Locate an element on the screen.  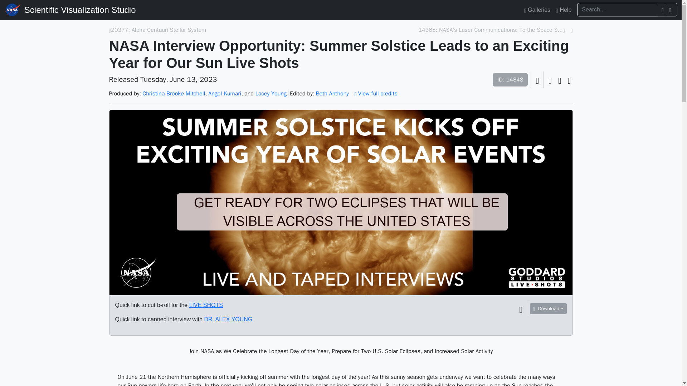
Scientific Visualization Studio is located at coordinates (80, 10).